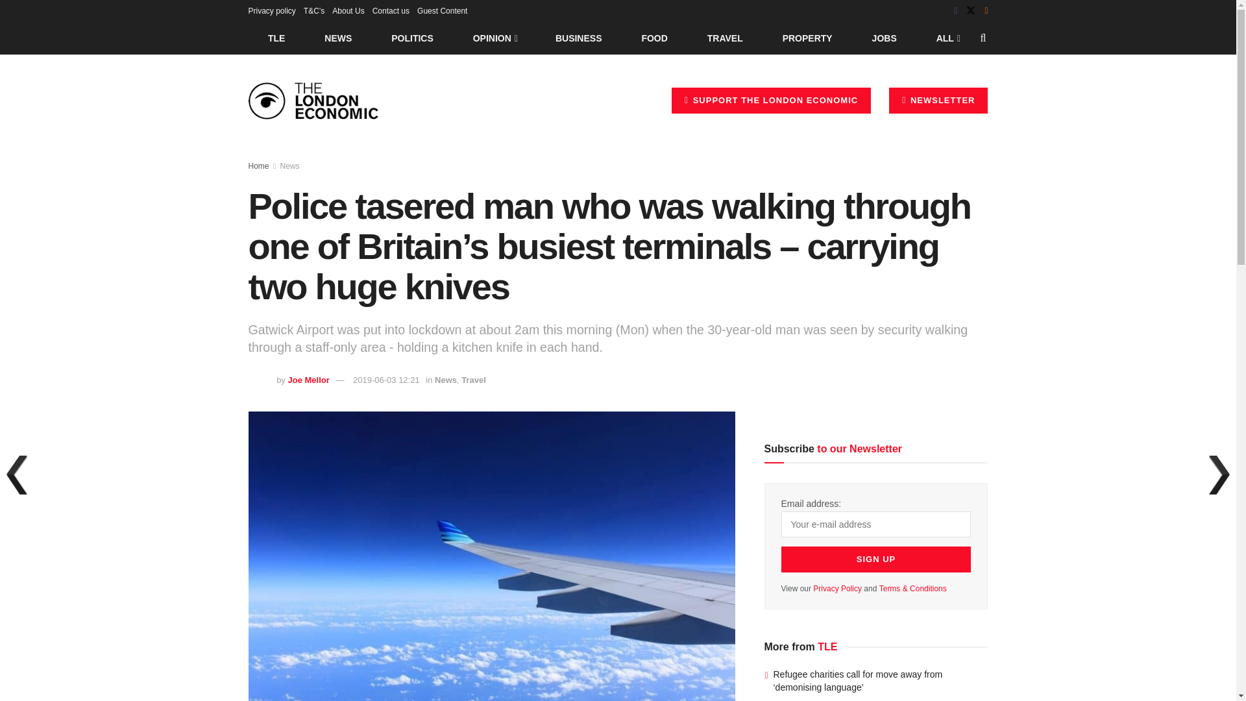 The height and width of the screenshot is (701, 1246). What do you see at coordinates (876, 560) in the screenshot?
I see `Sign up` at bounding box center [876, 560].